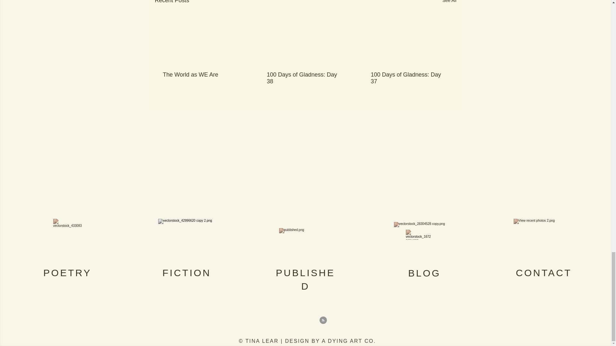 The width and height of the screenshot is (616, 346). What do you see at coordinates (305, 78) in the screenshot?
I see `100 Days of Gladness: Day 38` at bounding box center [305, 78].